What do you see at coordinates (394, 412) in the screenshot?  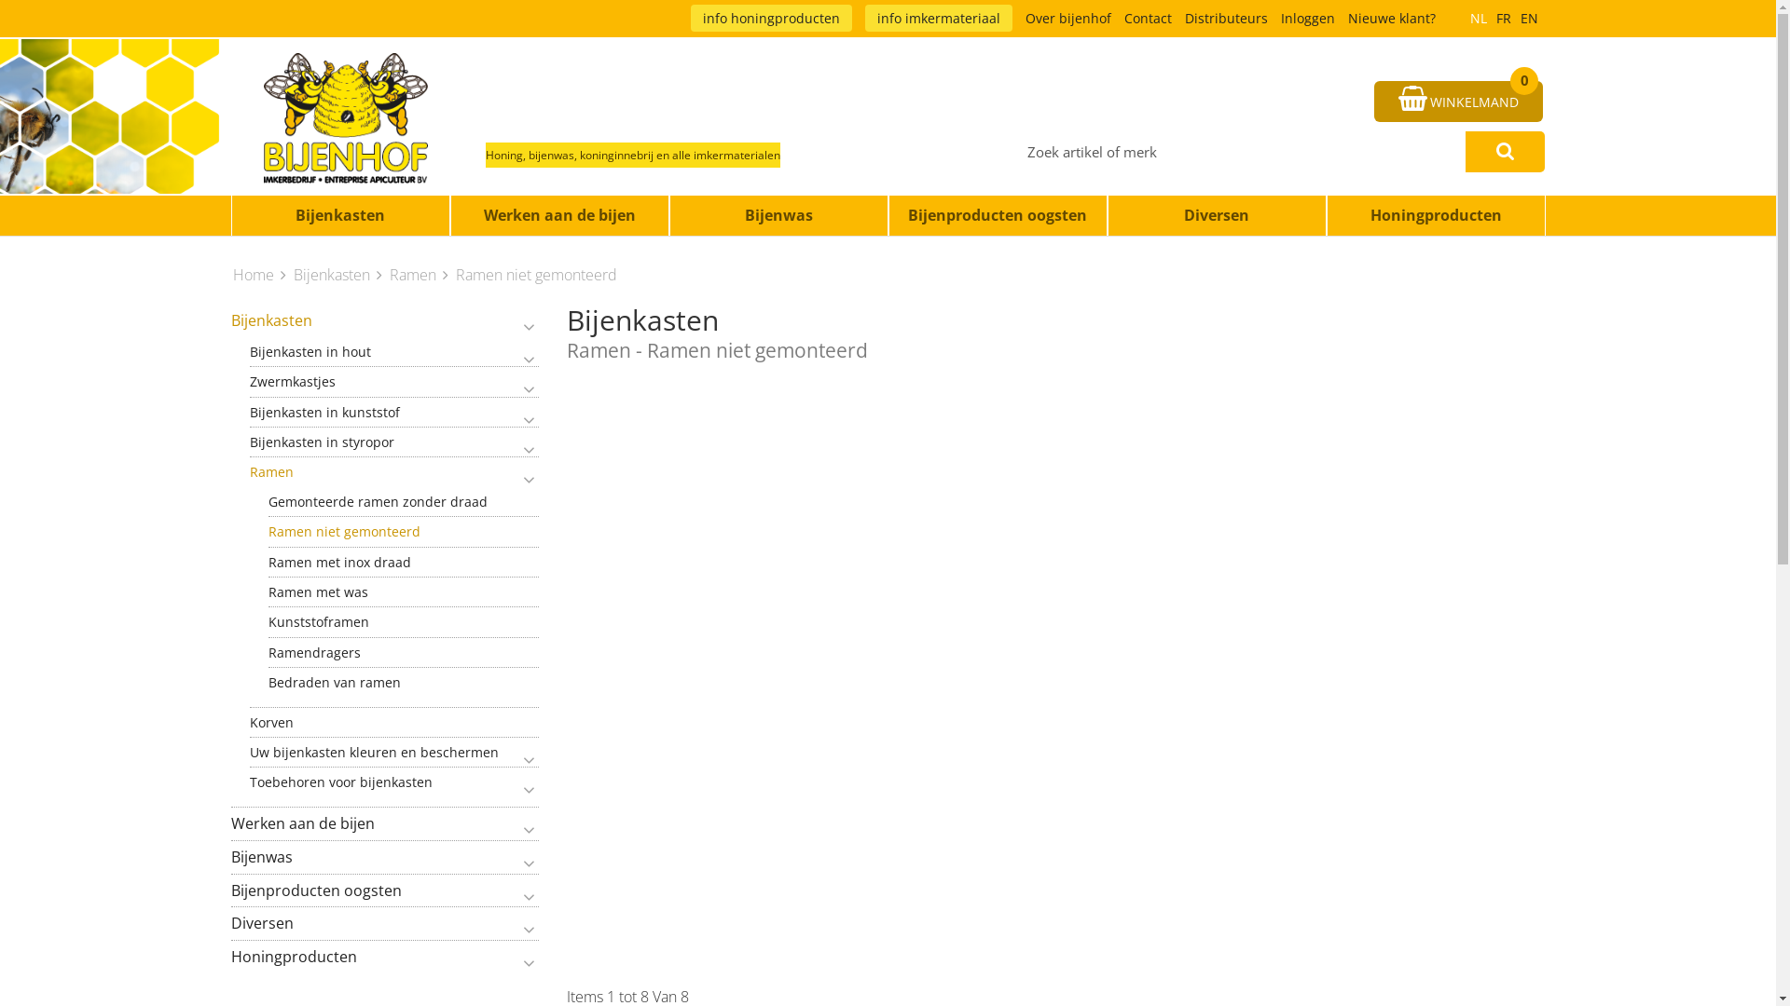 I see `Bijenkasten in kunststof` at bounding box center [394, 412].